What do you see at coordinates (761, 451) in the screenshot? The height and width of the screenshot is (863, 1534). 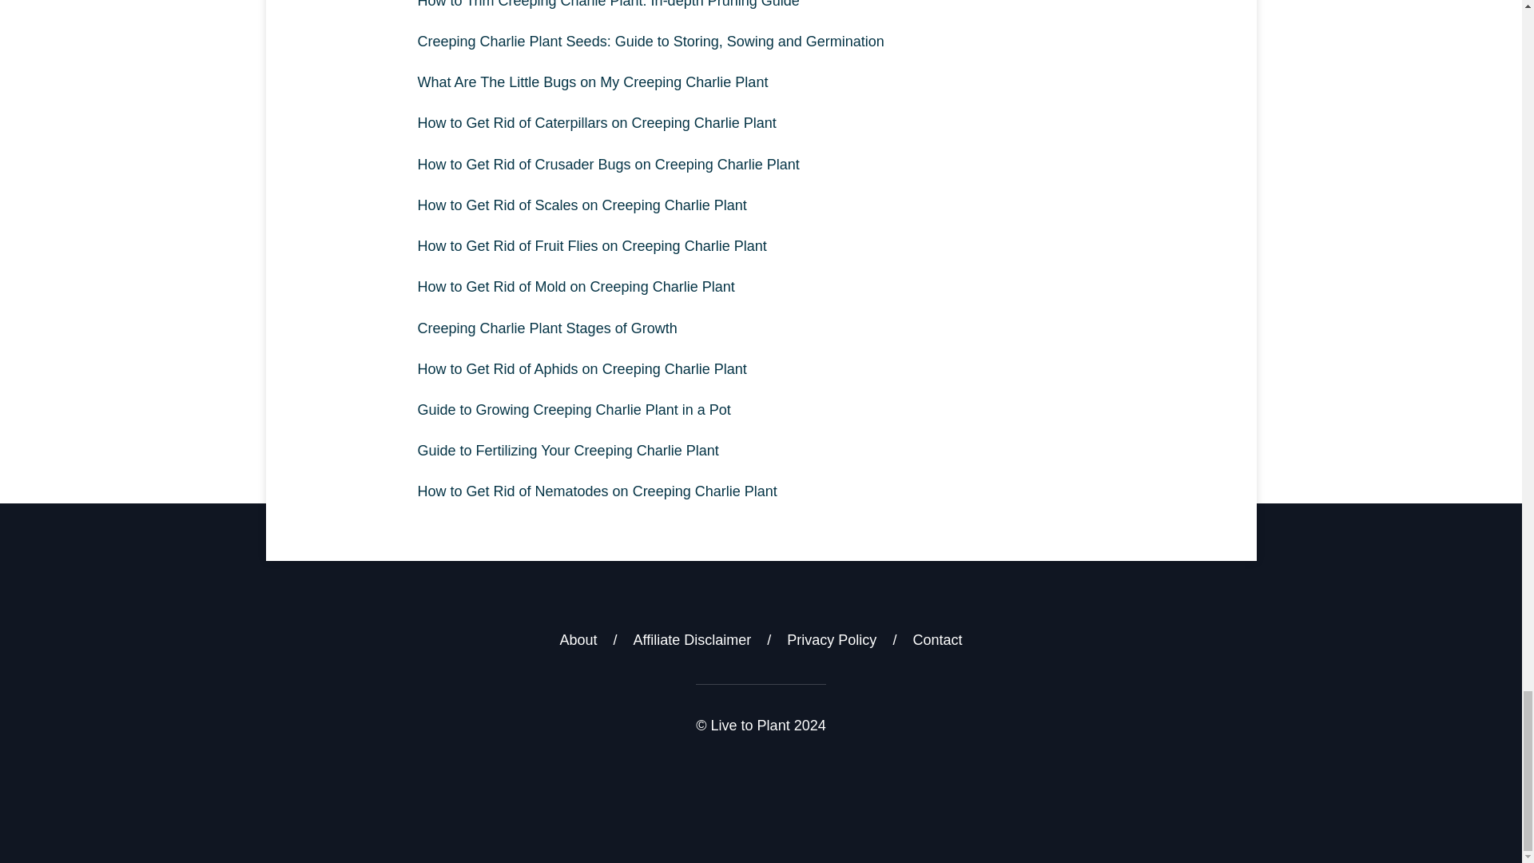 I see `Guide to Fertilizing Your Creeping Charlie Plant` at bounding box center [761, 451].